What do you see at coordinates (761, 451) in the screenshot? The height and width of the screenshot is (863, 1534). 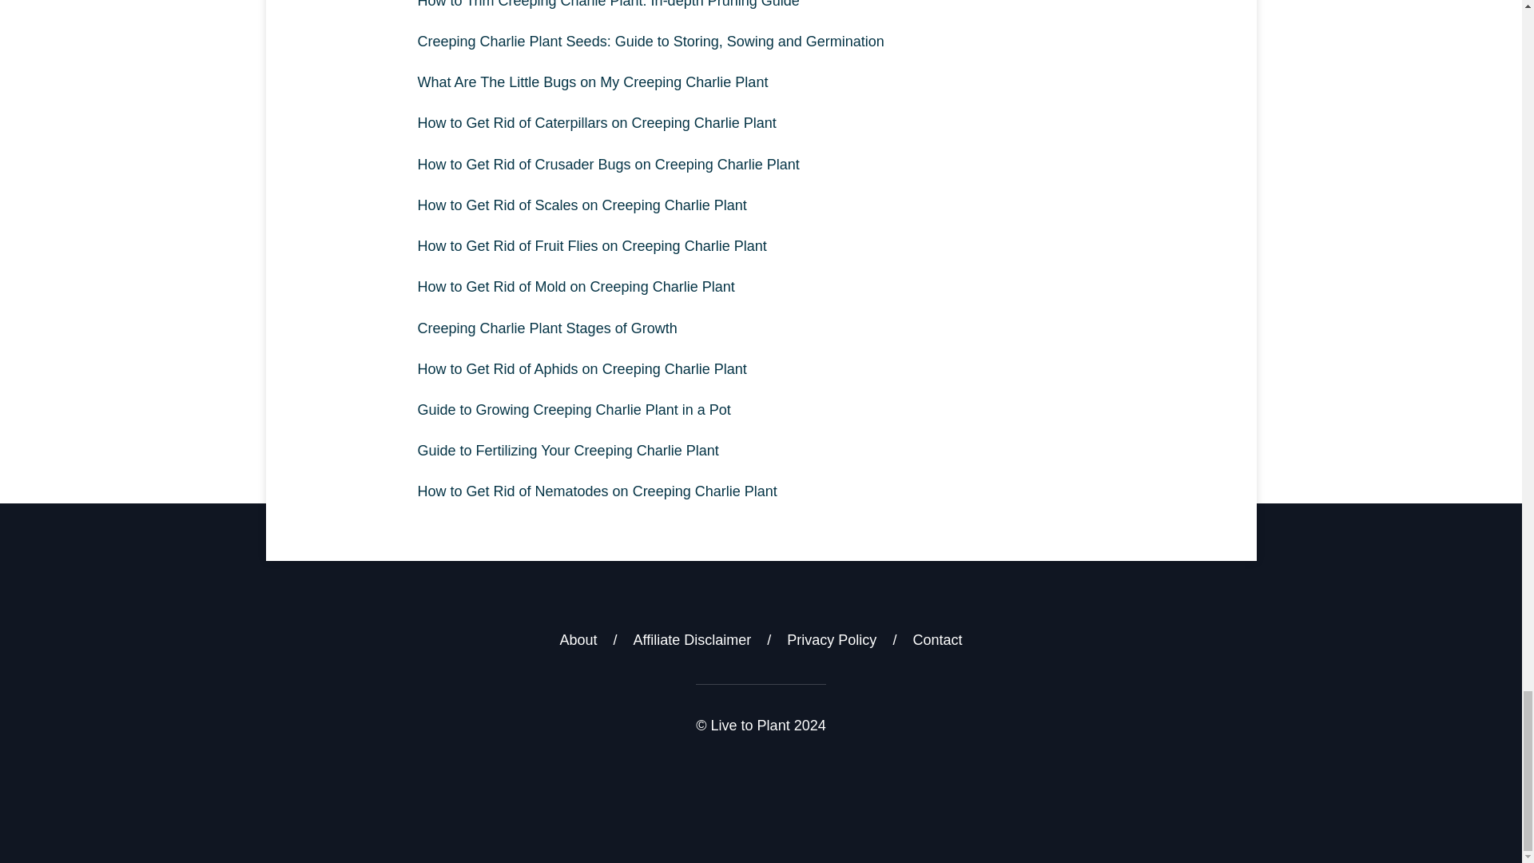 I see `Guide to Fertilizing Your Creeping Charlie Plant` at bounding box center [761, 451].